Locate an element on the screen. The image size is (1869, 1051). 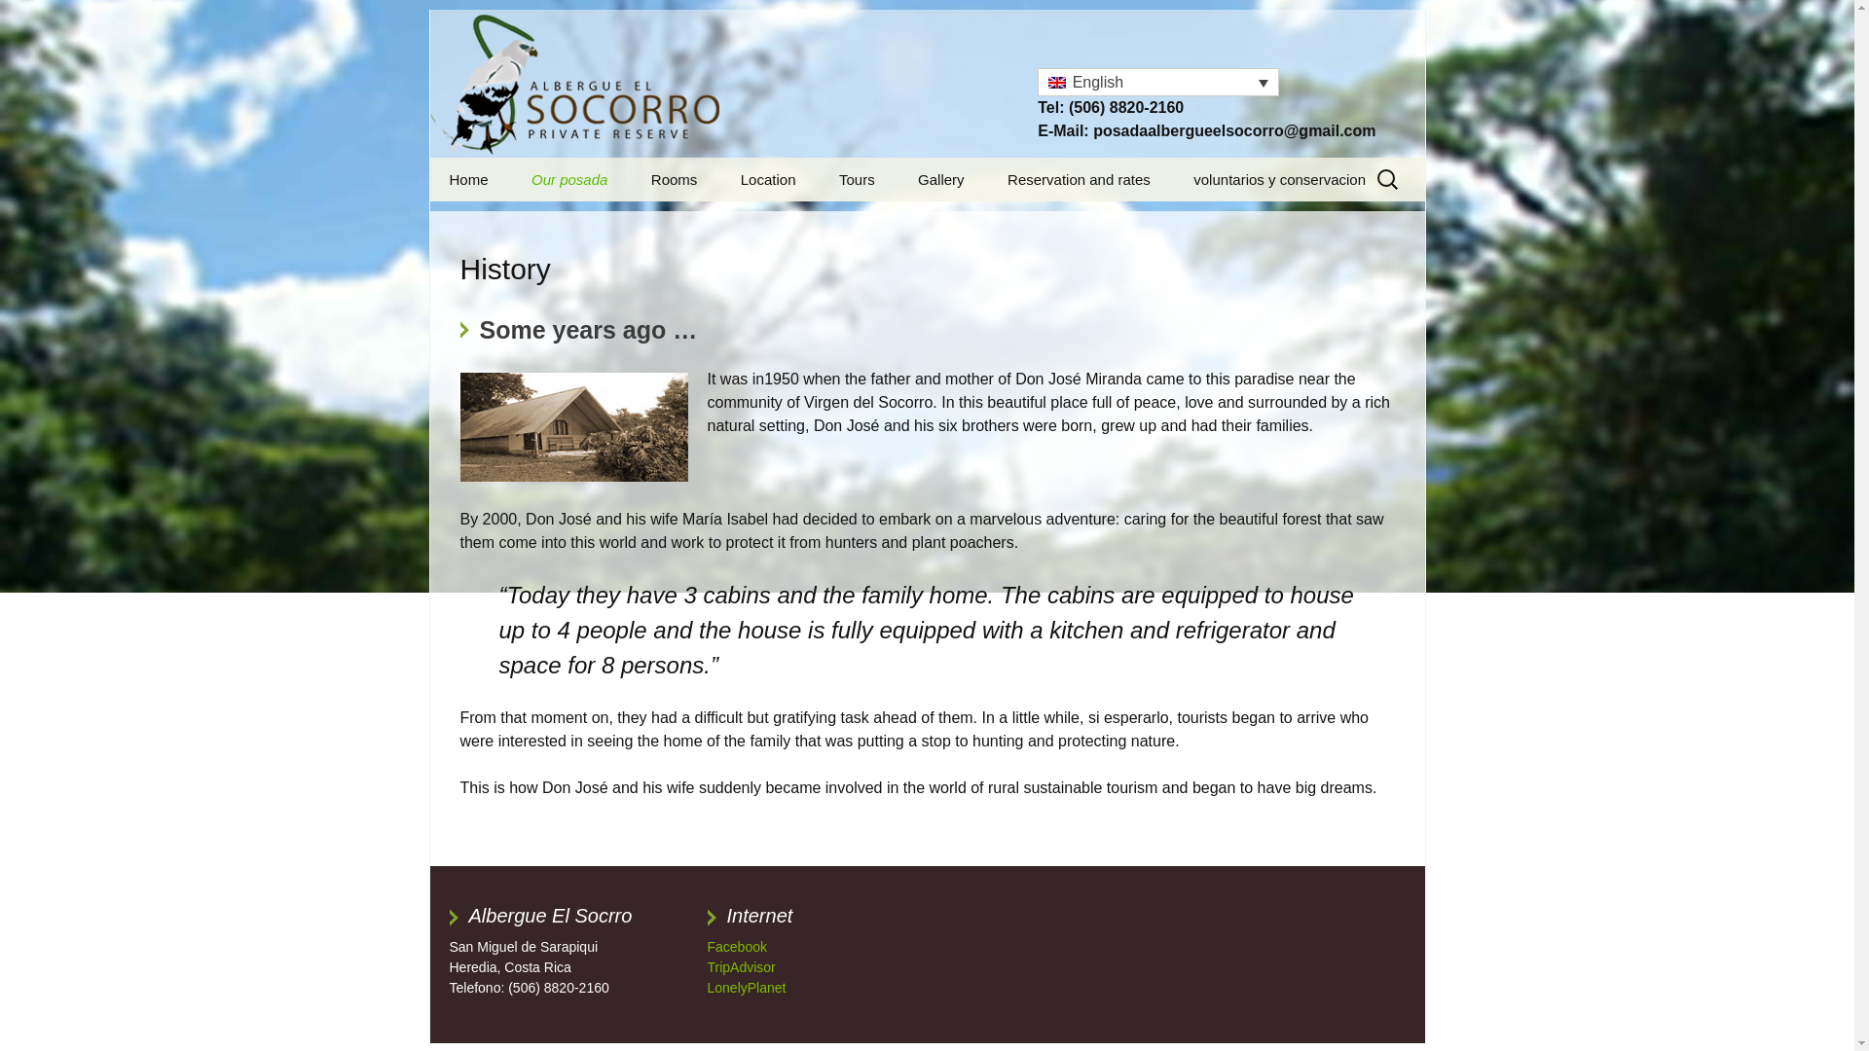
Our posada is located at coordinates (568, 179).